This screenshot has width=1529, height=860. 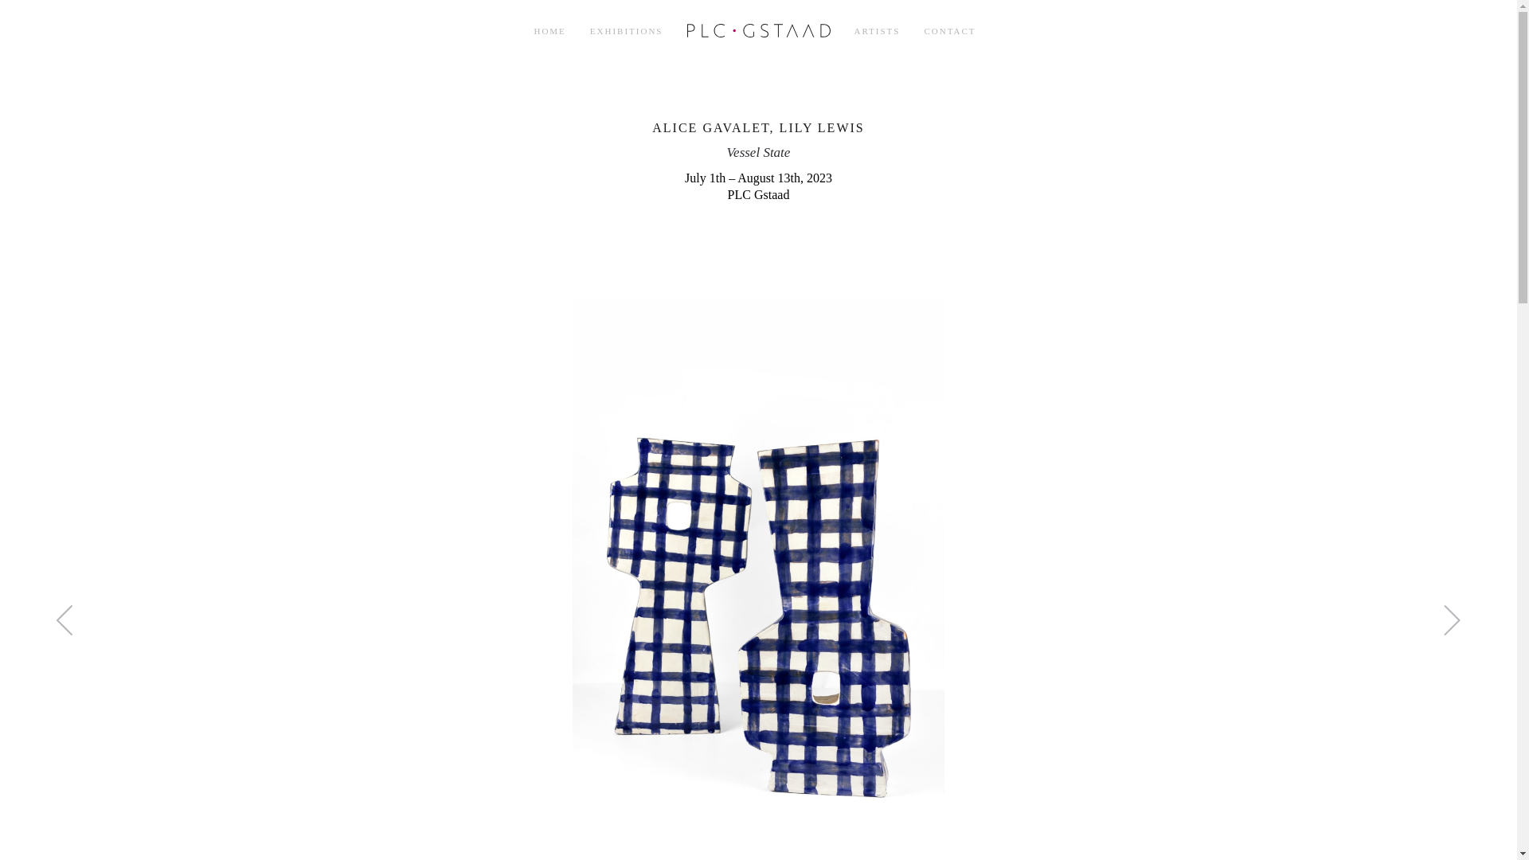 I want to click on CONTACT, so click(x=949, y=32).